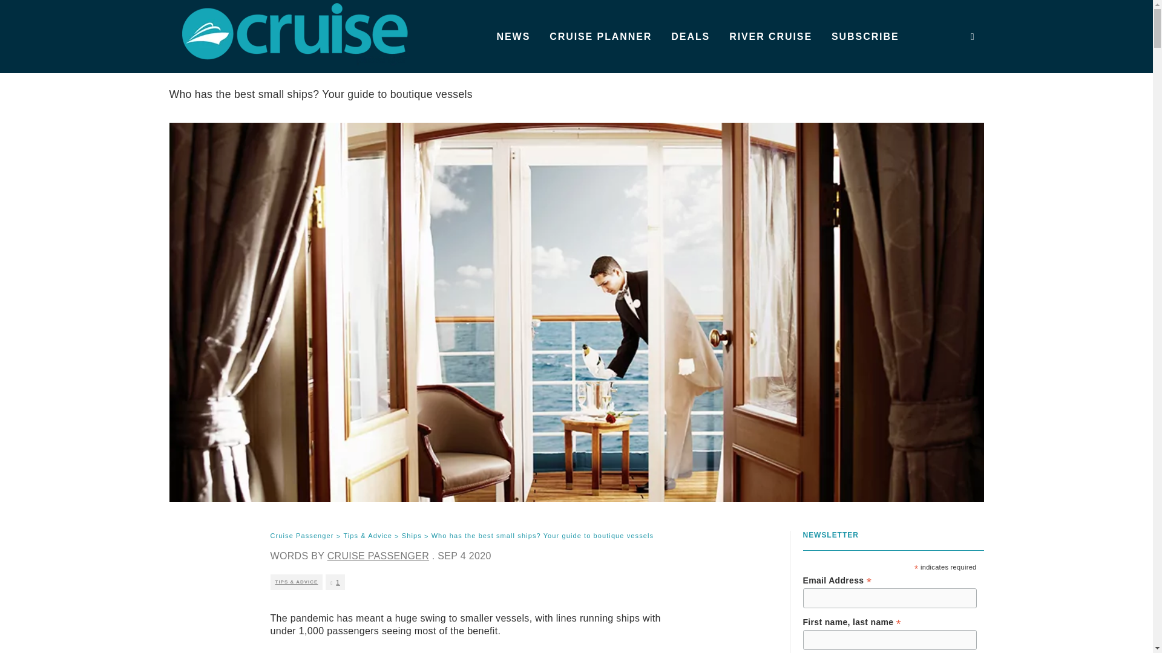  Describe the element at coordinates (301, 536) in the screenshot. I see `Cruise Passenger` at that location.